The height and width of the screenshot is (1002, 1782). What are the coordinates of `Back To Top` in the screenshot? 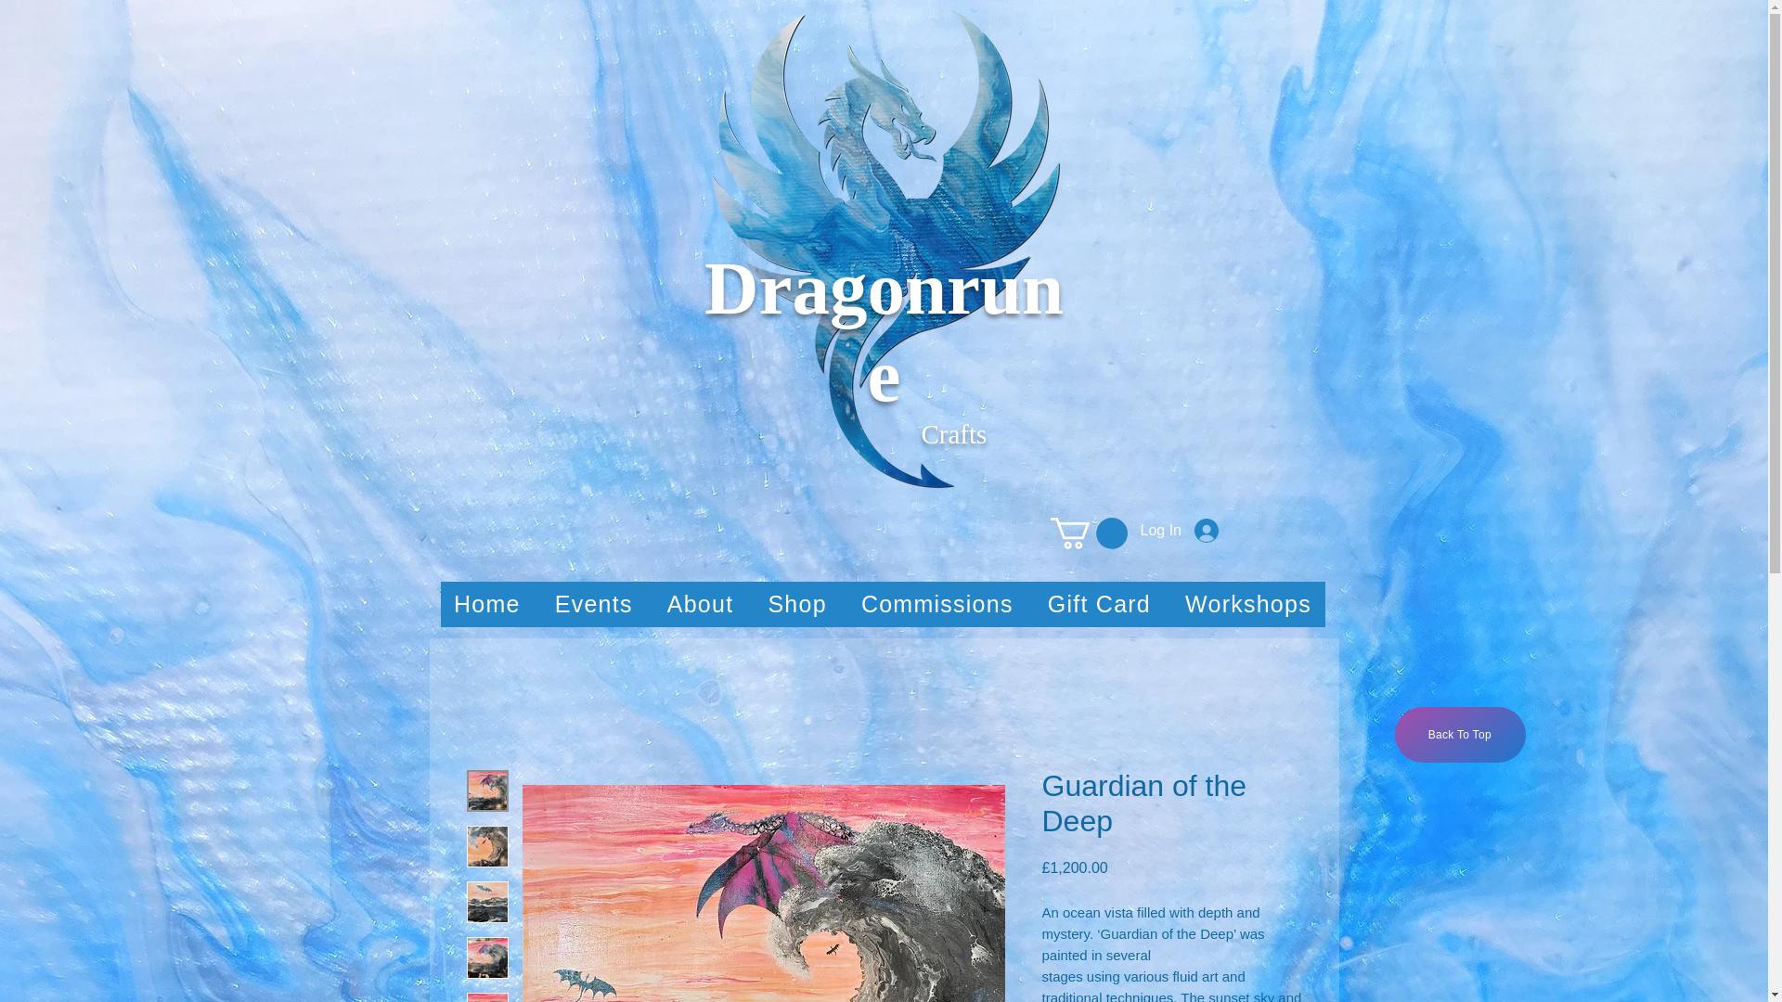 It's located at (1460, 735).